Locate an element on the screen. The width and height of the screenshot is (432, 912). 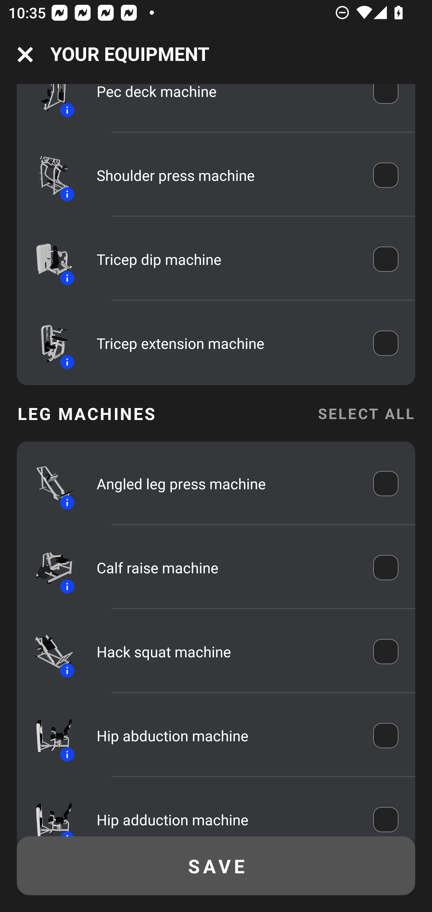
Equipment icon Information icon is located at coordinates (48, 735).